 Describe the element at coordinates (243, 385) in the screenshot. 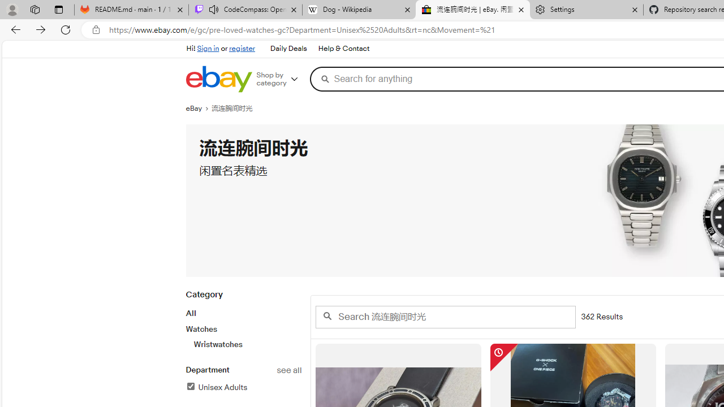

I see `Departmentsee allUnisex AdultsFilter Applied` at that location.